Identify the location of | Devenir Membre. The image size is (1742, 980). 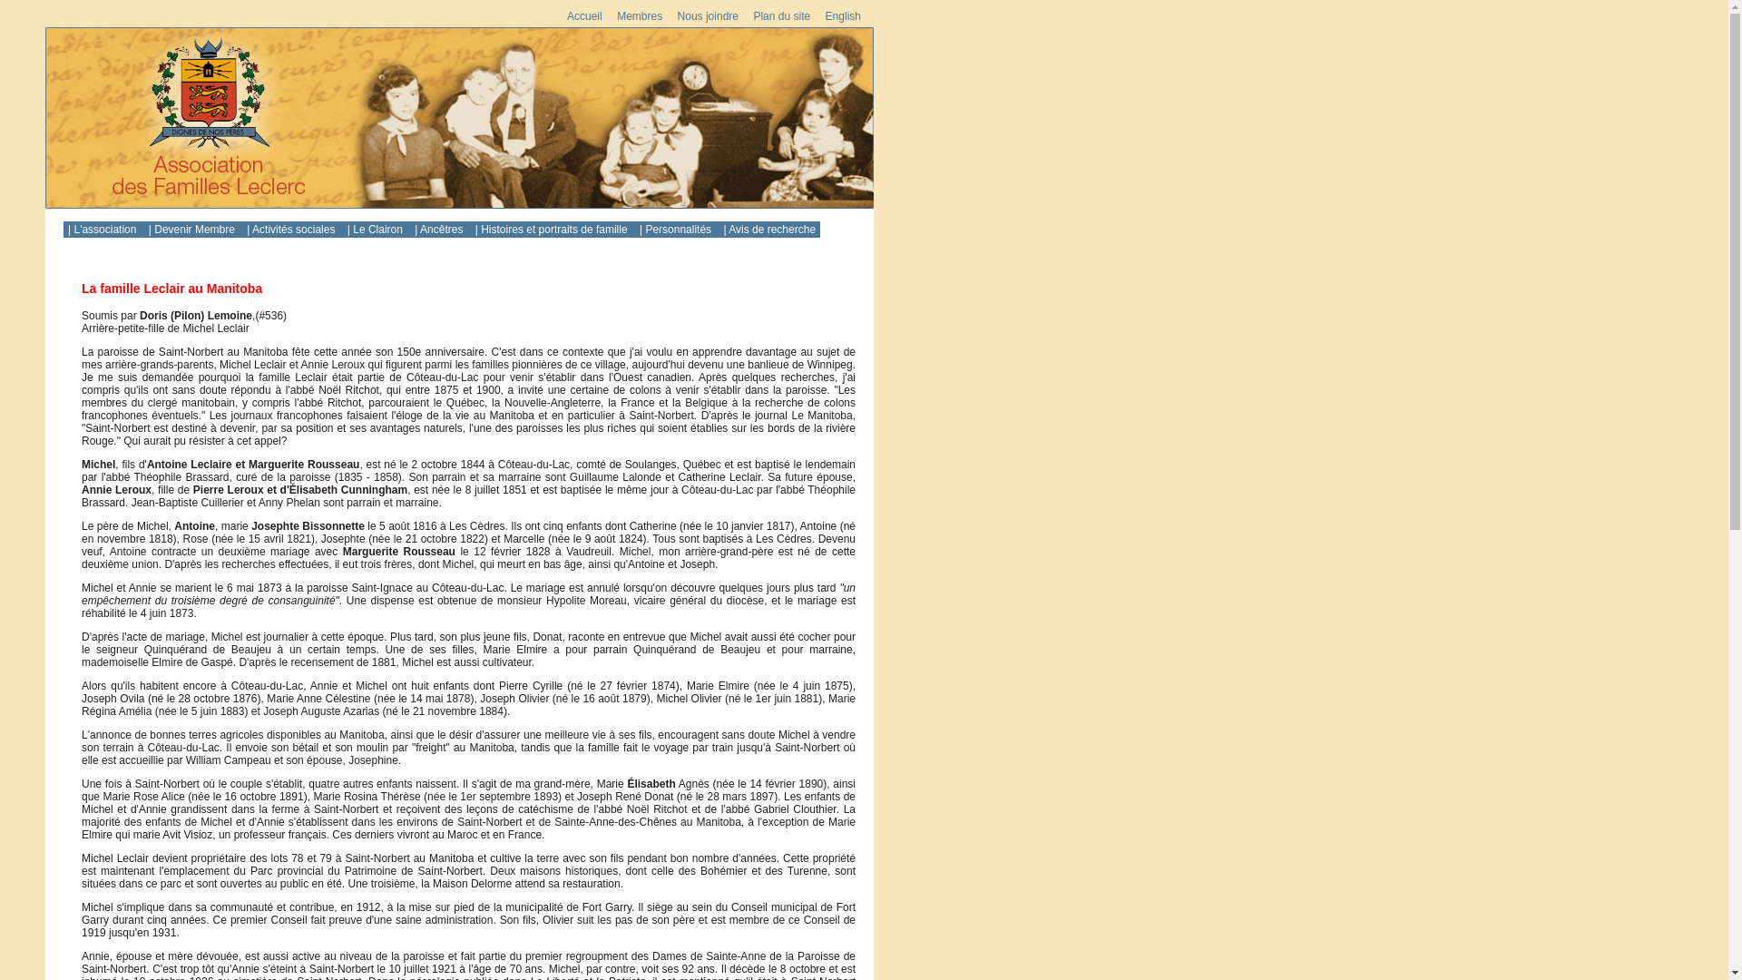
(193, 230).